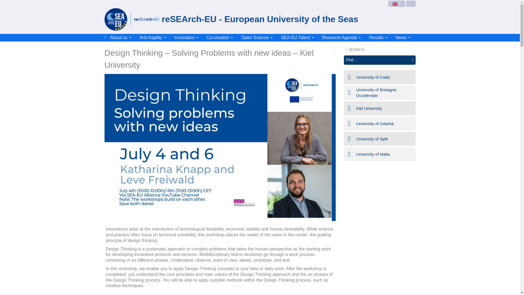 The width and height of the screenshot is (524, 295). Describe the element at coordinates (397, 4) in the screenshot. I see `English` at that location.